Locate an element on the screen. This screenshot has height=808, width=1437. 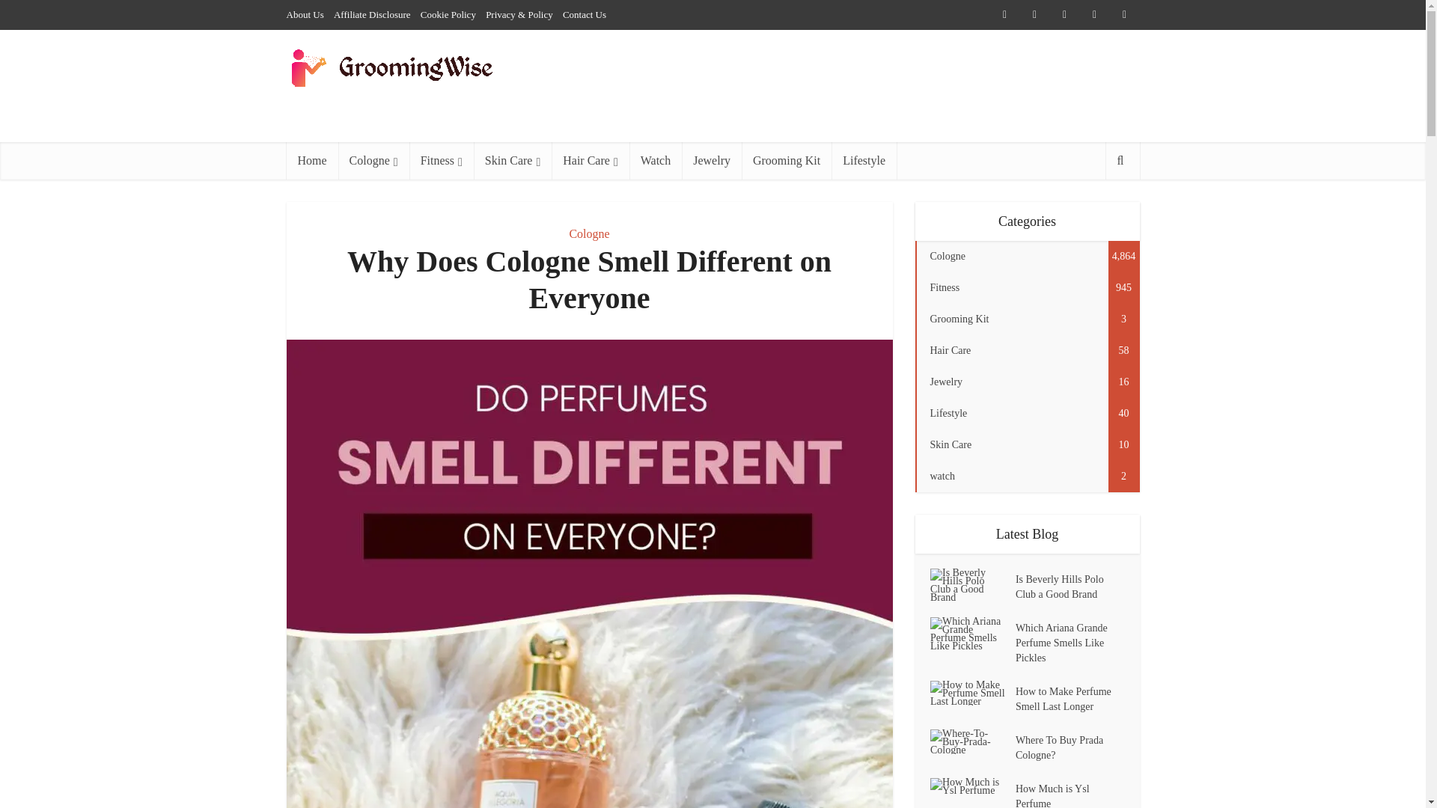
Affiliate Disclosure is located at coordinates (372, 14).